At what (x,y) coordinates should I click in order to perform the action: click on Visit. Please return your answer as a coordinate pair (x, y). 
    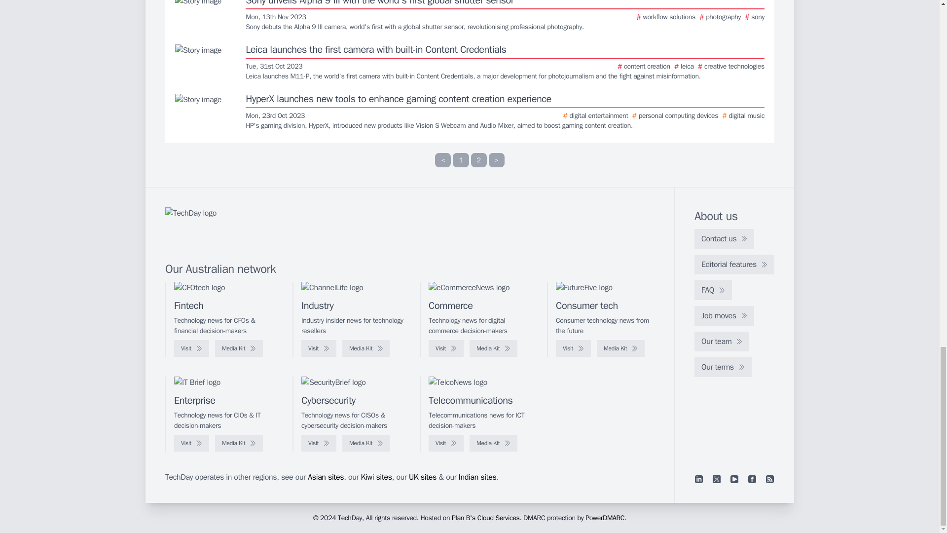
    Looking at the image, I should click on (319, 348).